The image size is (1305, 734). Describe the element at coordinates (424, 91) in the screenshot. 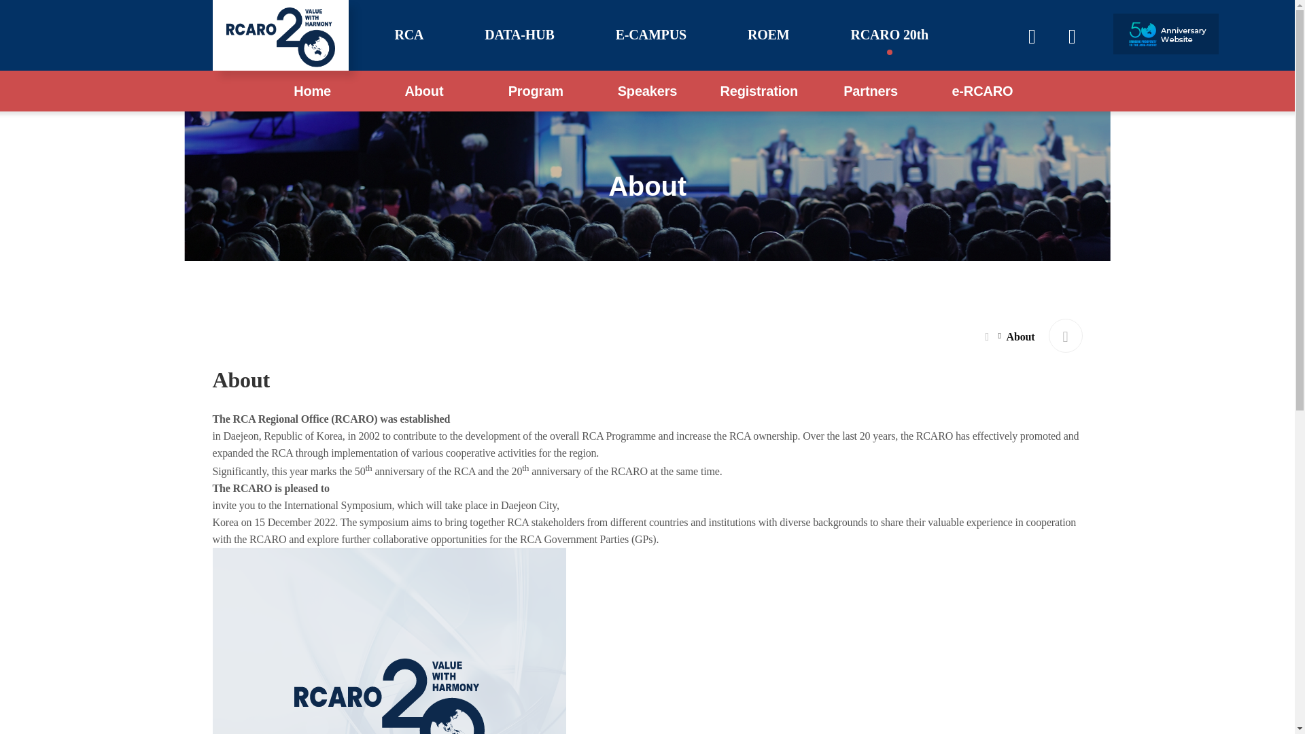

I see `About` at that location.